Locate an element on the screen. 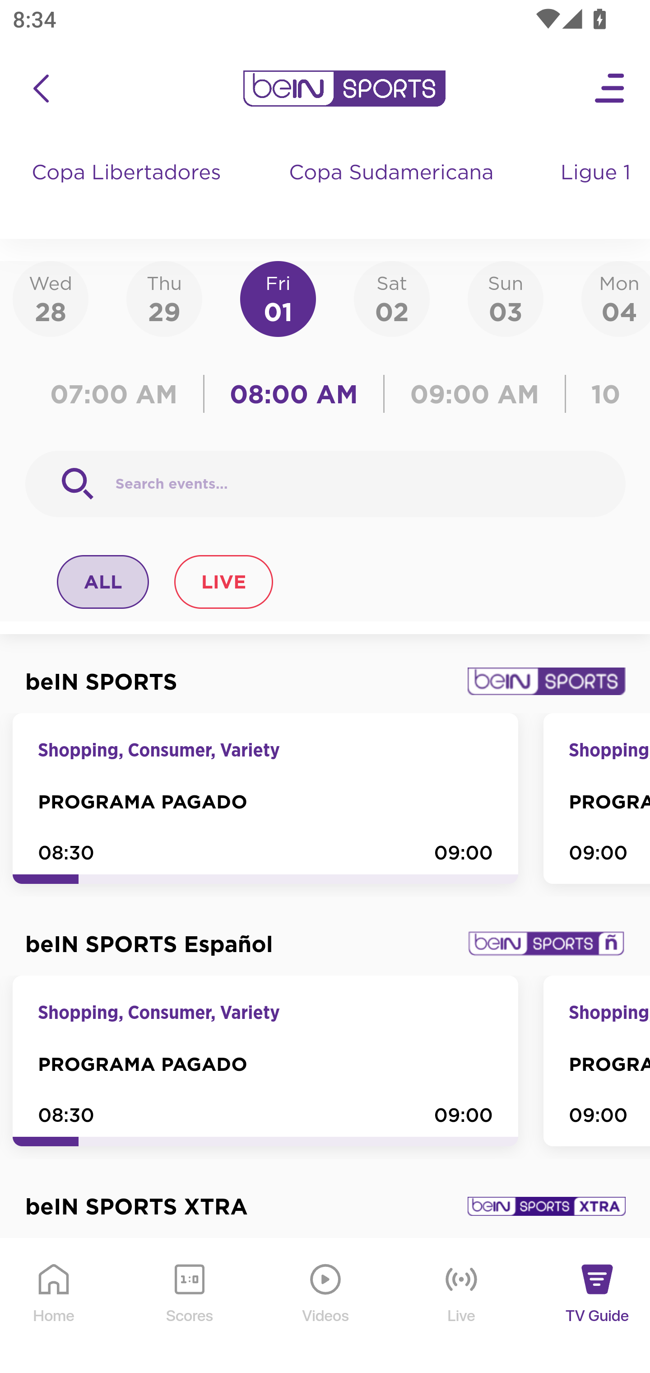 Image resolution: width=650 pixels, height=1373 pixels. Sun03 is located at coordinates (506, 298).